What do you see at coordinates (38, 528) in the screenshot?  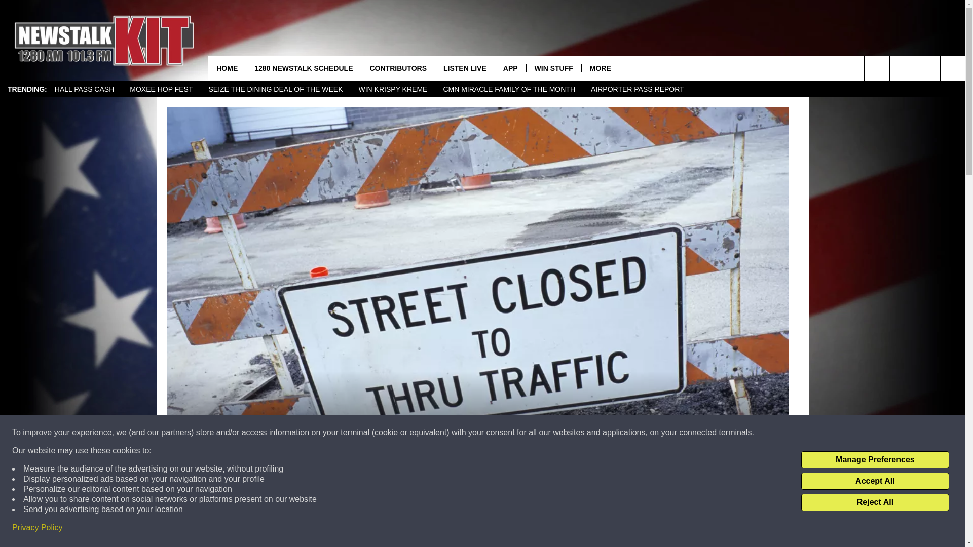 I see `Privacy Policy` at bounding box center [38, 528].